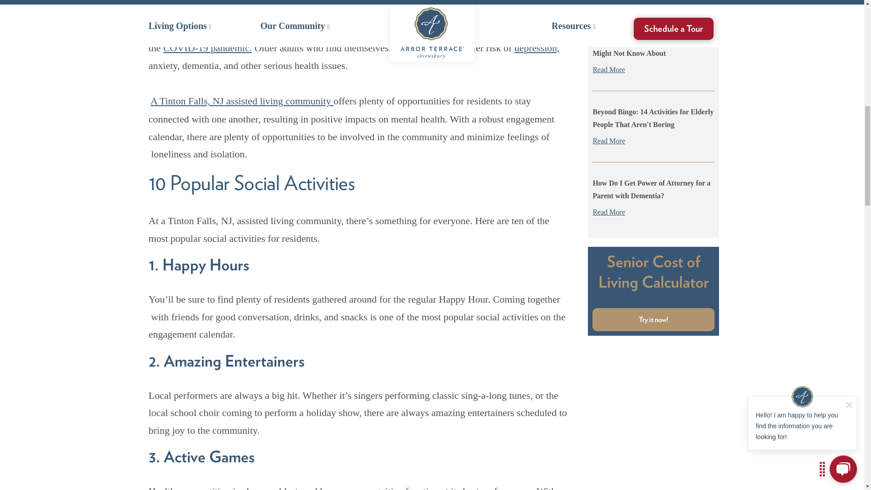 The image size is (871, 490). Describe the element at coordinates (537, 47) in the screenshot. I see `depression,` at that location.